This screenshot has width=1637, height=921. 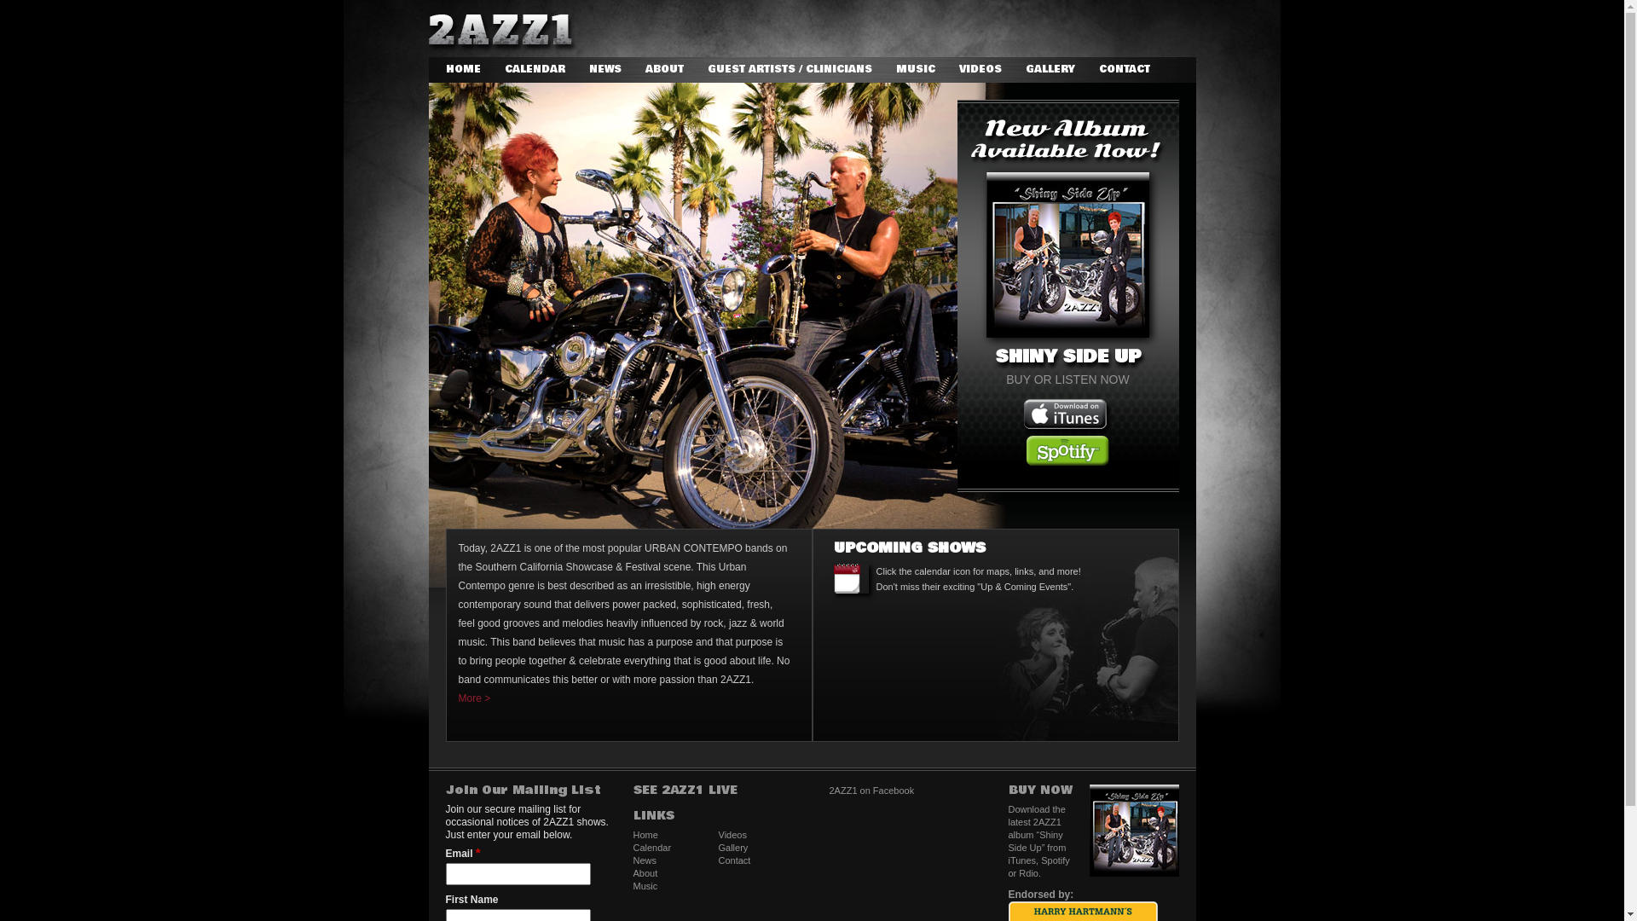 What do you see at coordinates (501, 34) in the screenshot?
I see `2AZZ1` at bounding box center [501, 34].